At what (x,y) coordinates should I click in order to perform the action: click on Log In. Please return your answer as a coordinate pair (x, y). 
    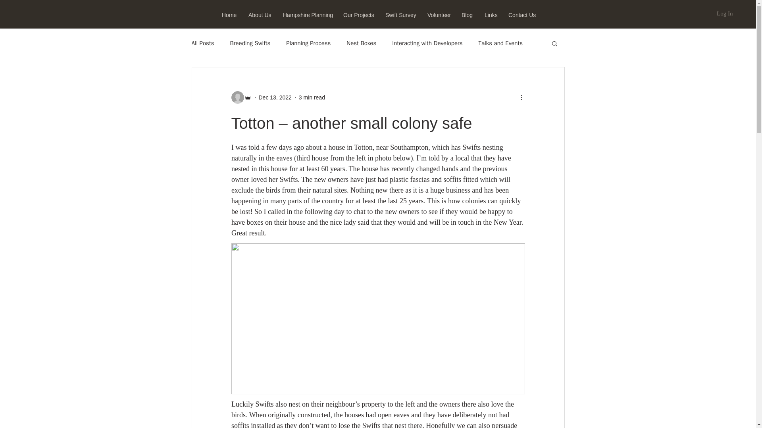
    Looking at the image, I should click on (725, 13).